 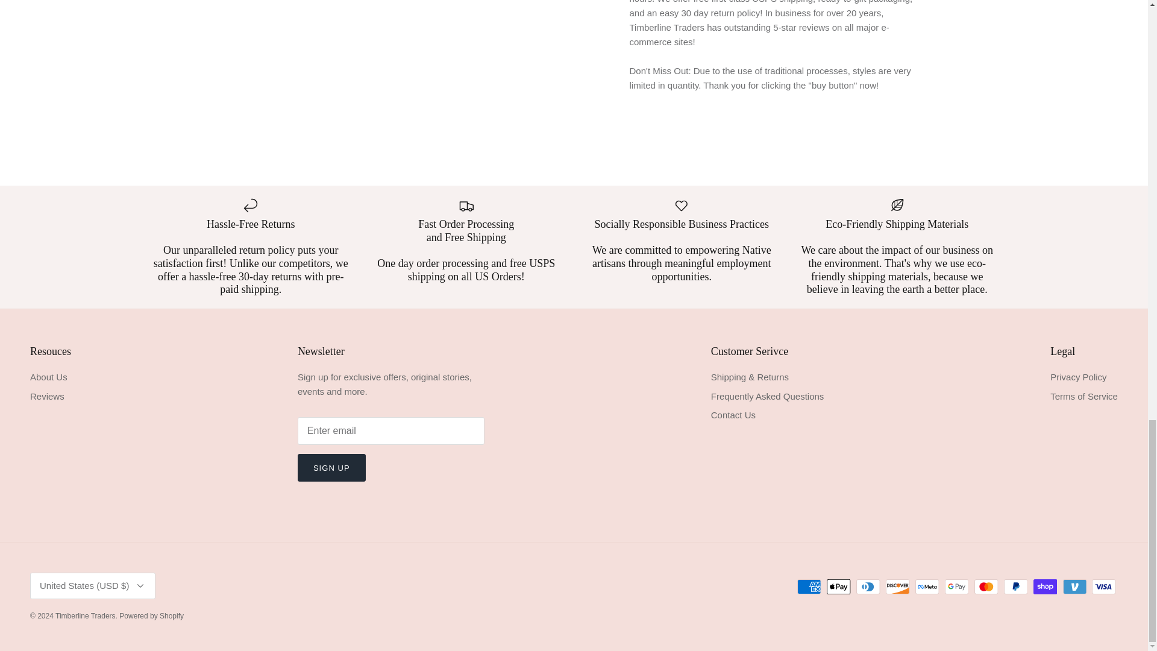 I want to click on Mastercard, so click(x=986, y=587).